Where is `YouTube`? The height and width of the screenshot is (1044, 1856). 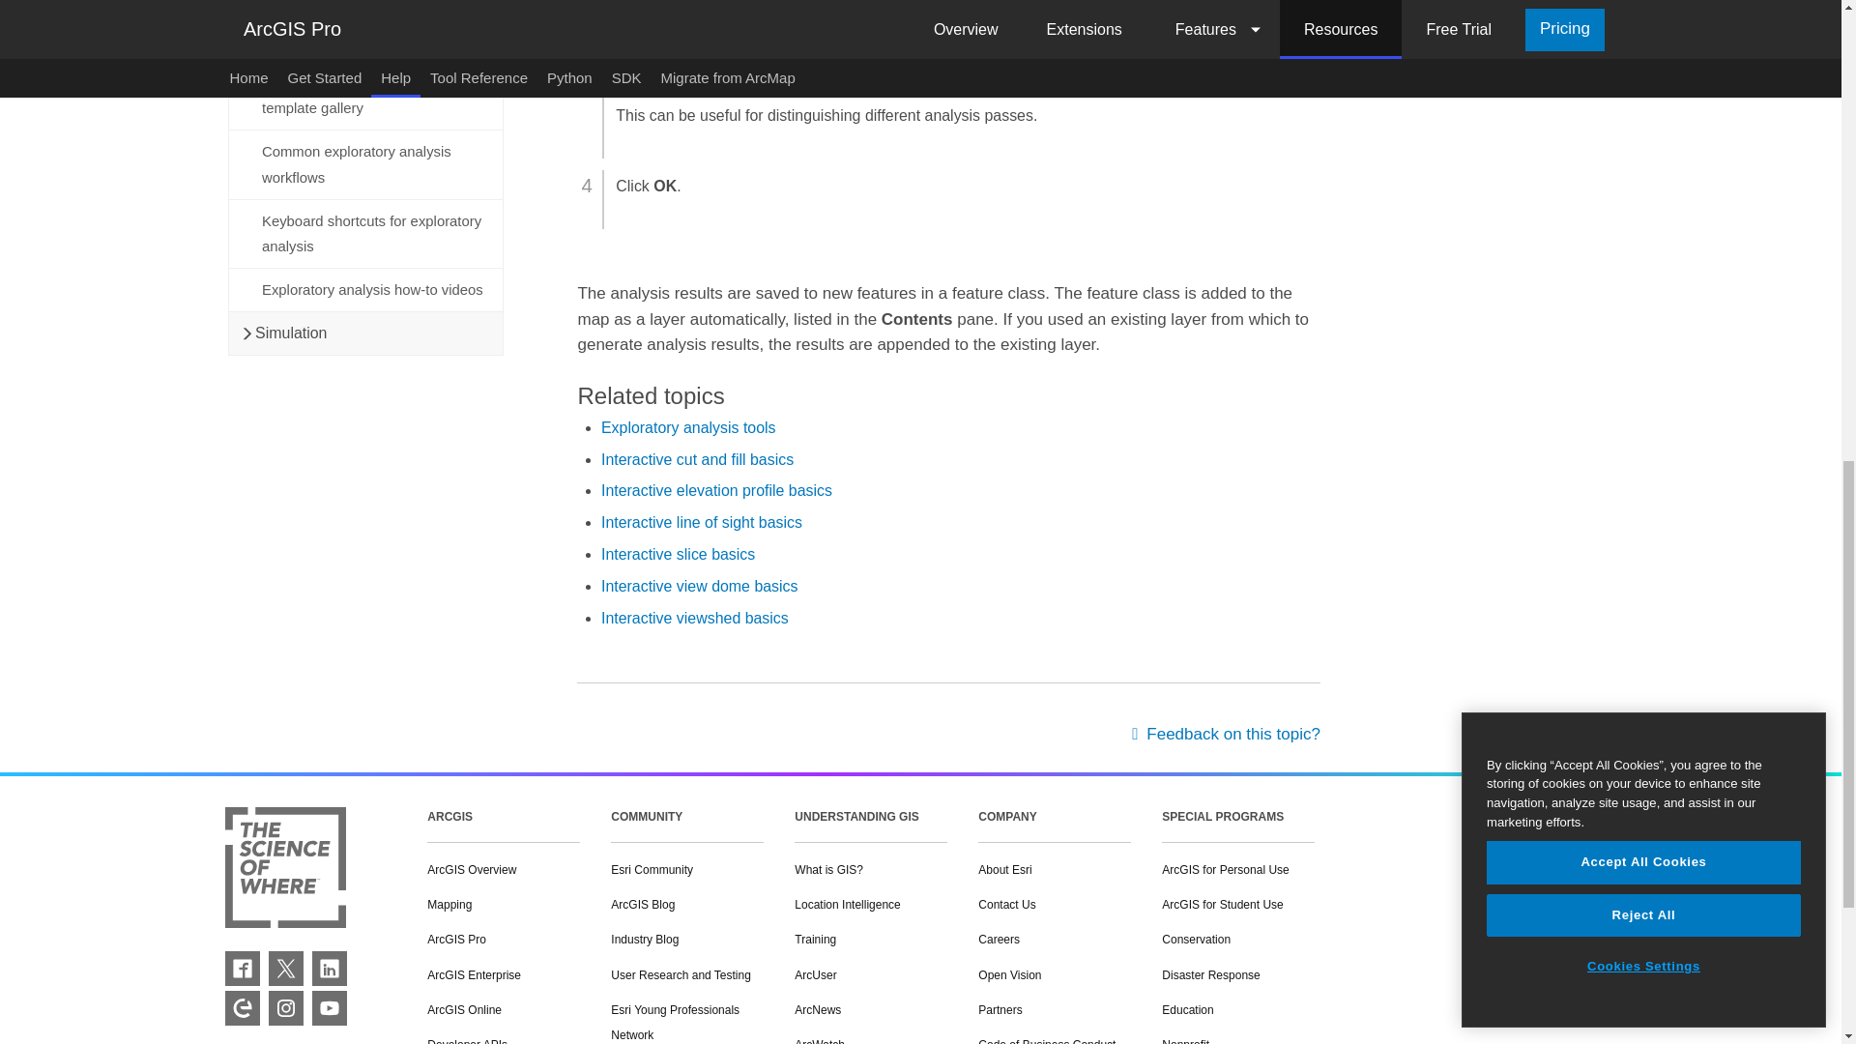 YouTube is located at coordinates (329, 1007).